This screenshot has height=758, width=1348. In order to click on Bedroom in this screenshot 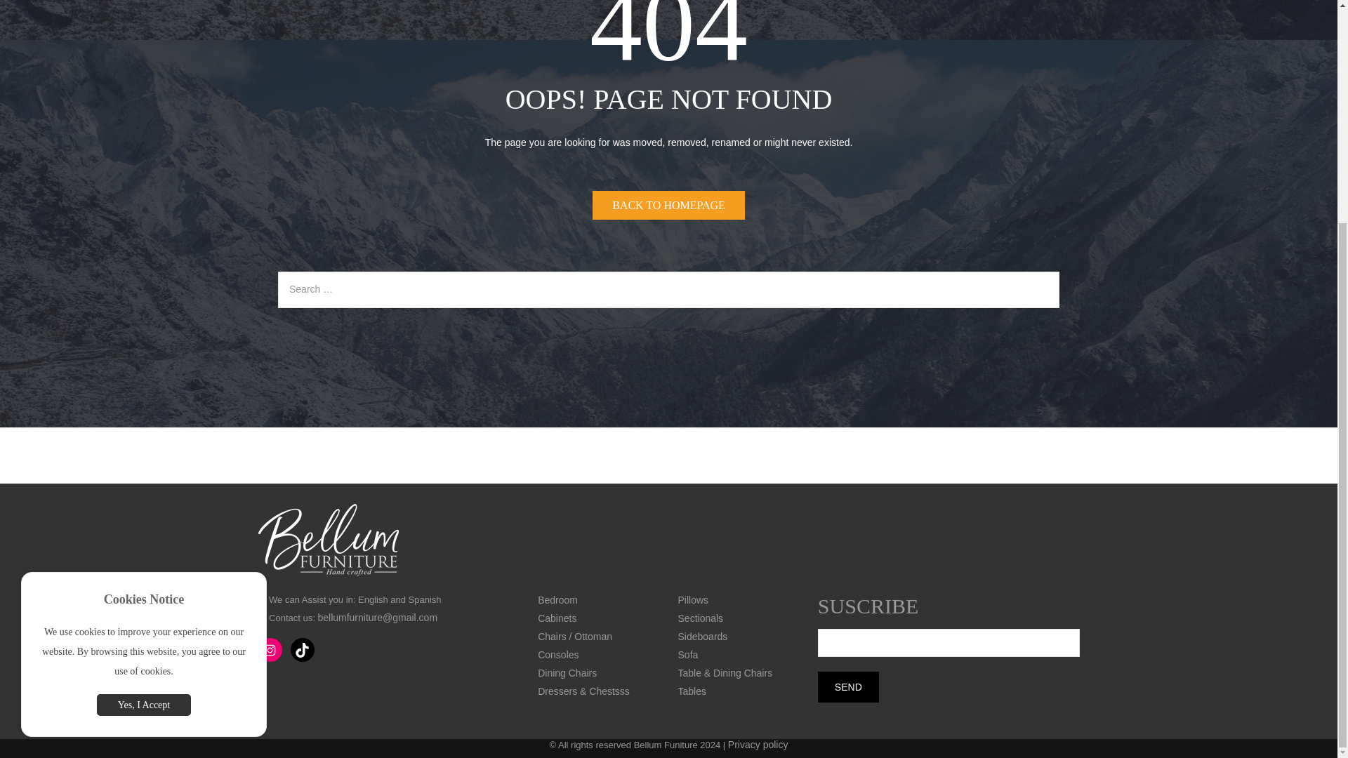, I will do `click(557, 599)`.